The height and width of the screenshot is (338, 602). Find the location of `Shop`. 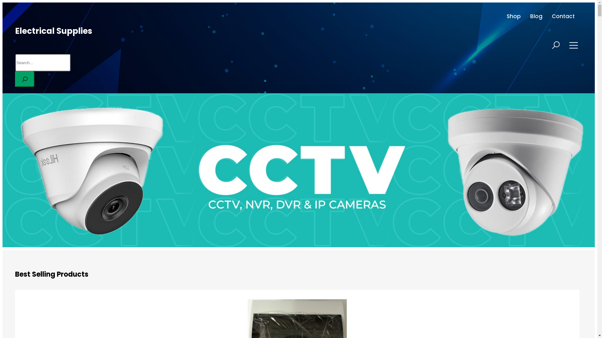

Shop is located at coordinates (514, 16).